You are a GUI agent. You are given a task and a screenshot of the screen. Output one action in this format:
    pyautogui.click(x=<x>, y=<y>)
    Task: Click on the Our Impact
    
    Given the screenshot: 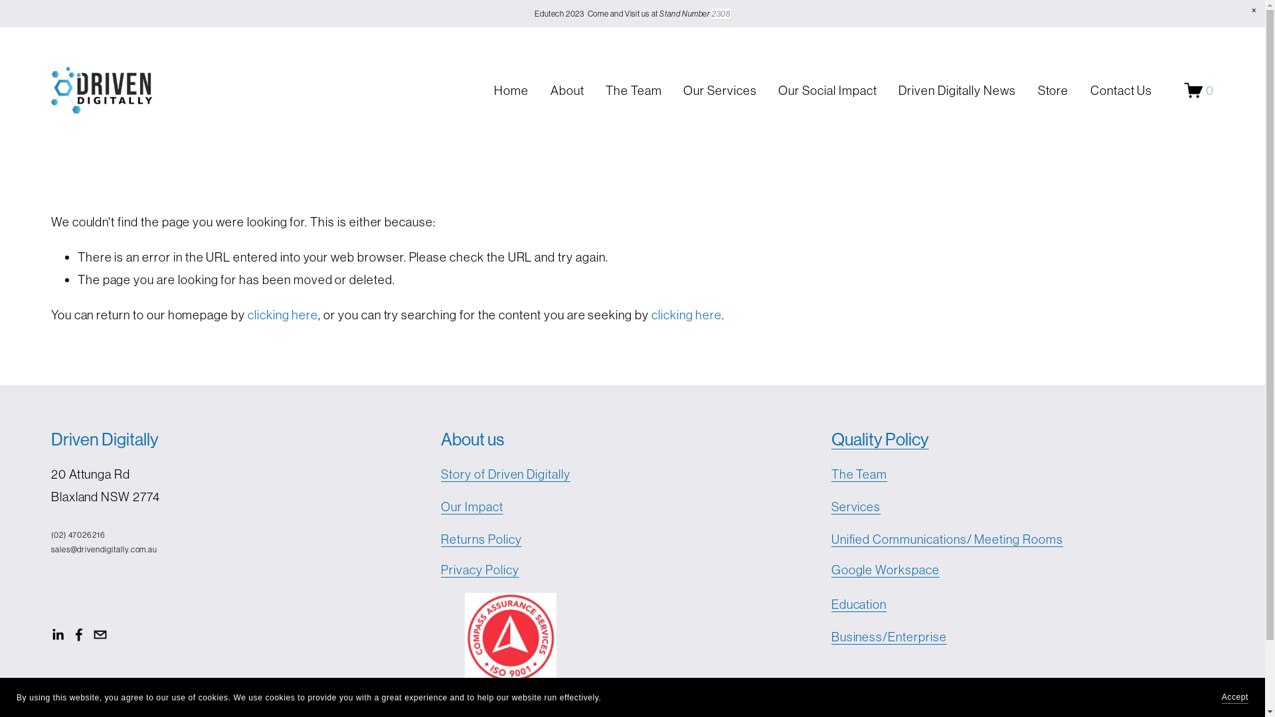 What is the action you would take?
    pyautogui.click(x=471, y=507)
    